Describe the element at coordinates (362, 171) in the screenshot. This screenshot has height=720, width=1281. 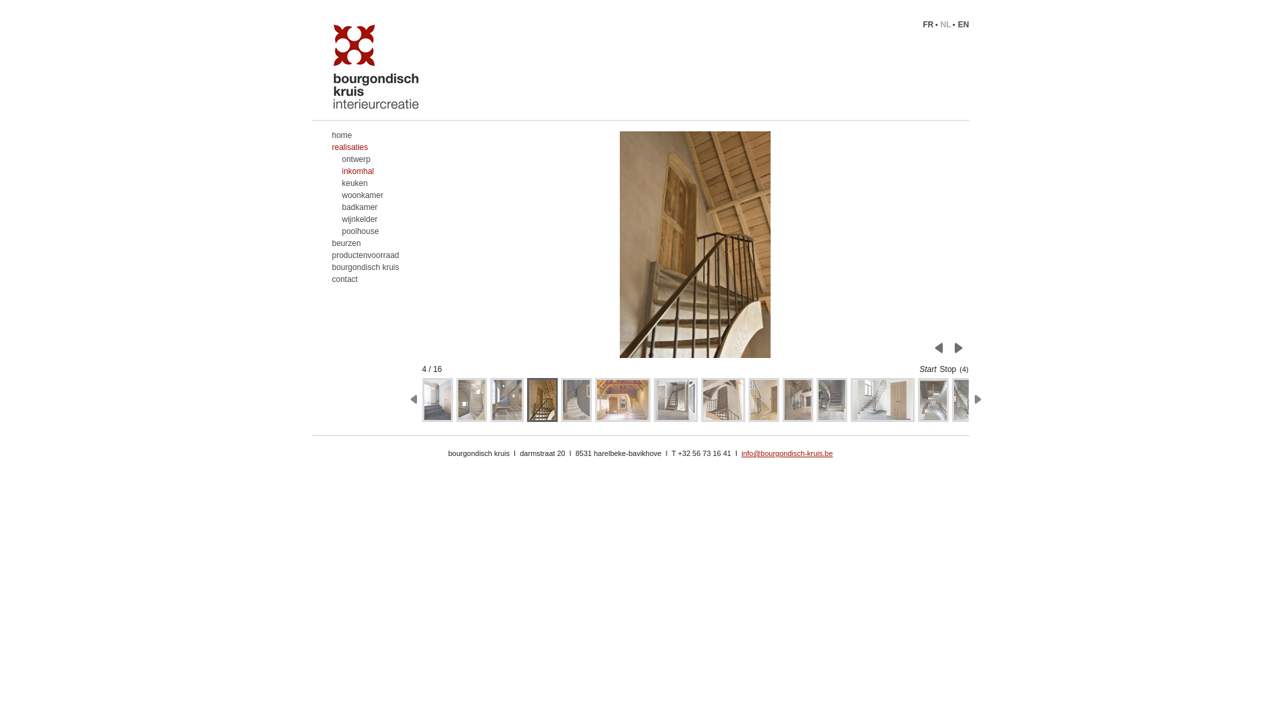
I see `inkomhal` at that location.